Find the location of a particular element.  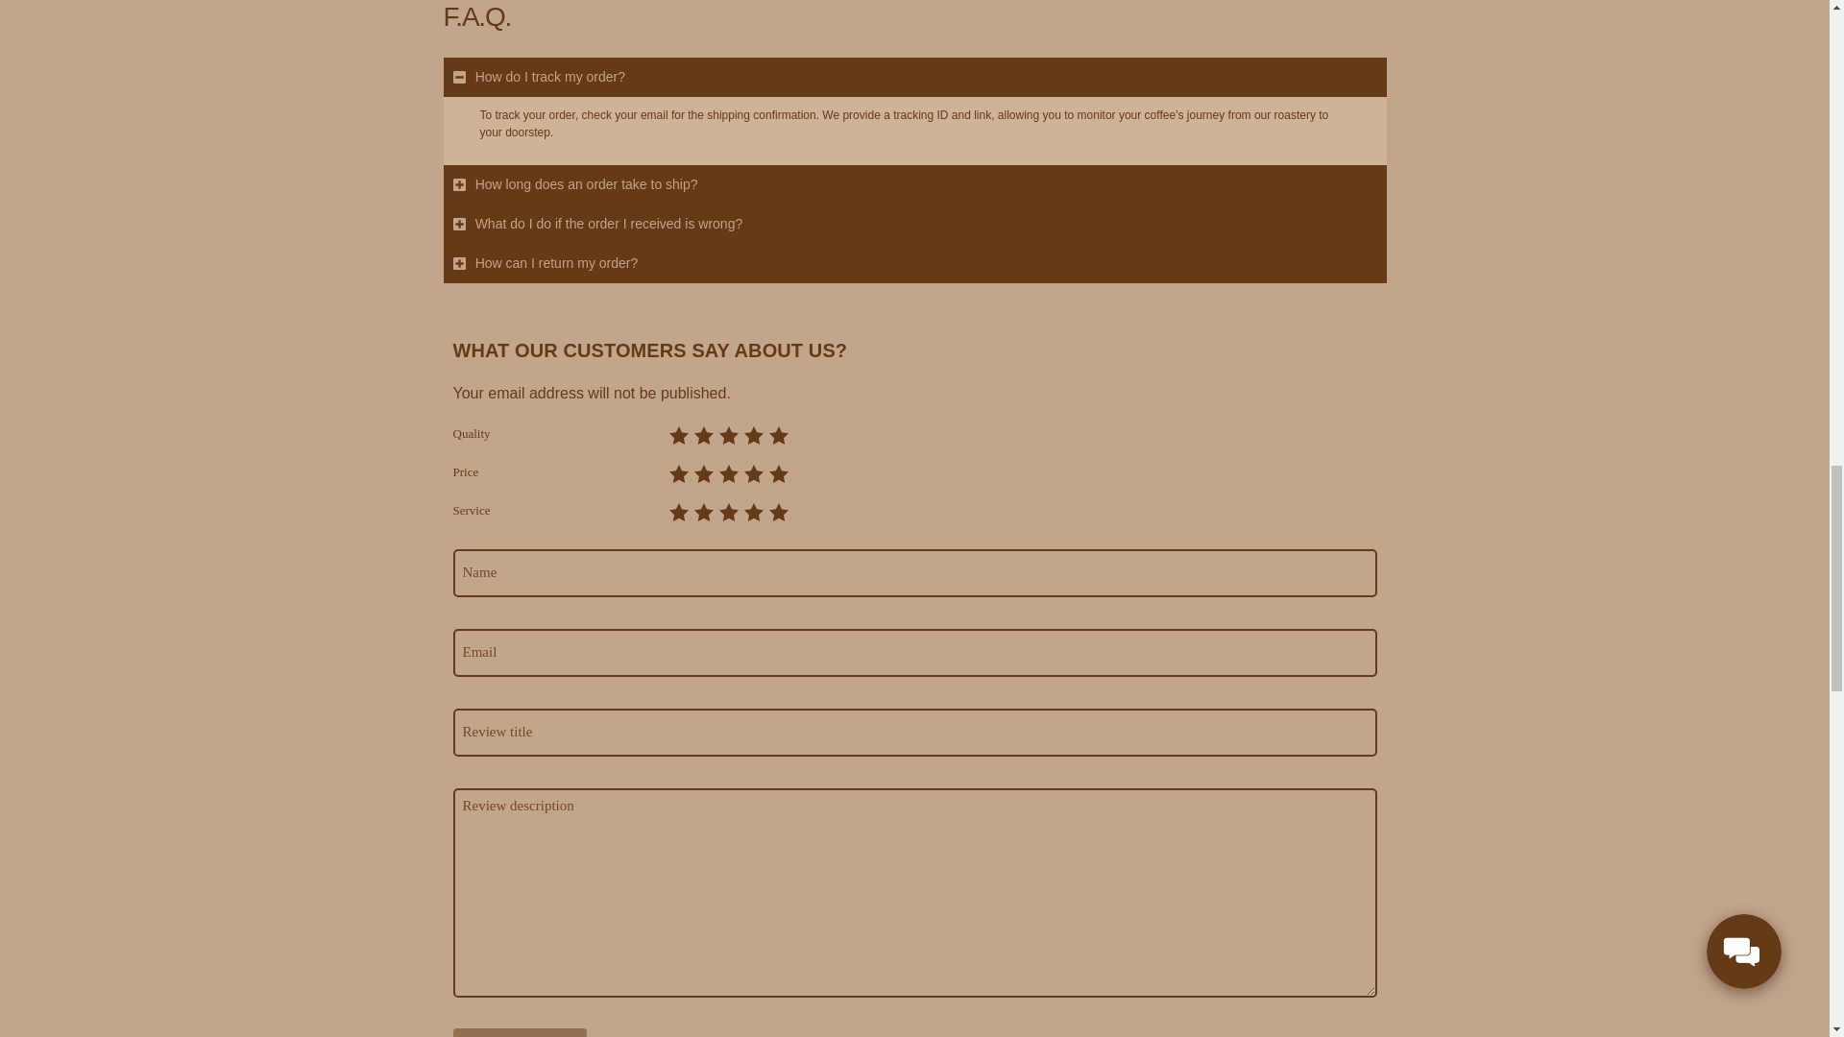

4 is located at coordinates (672, 507).